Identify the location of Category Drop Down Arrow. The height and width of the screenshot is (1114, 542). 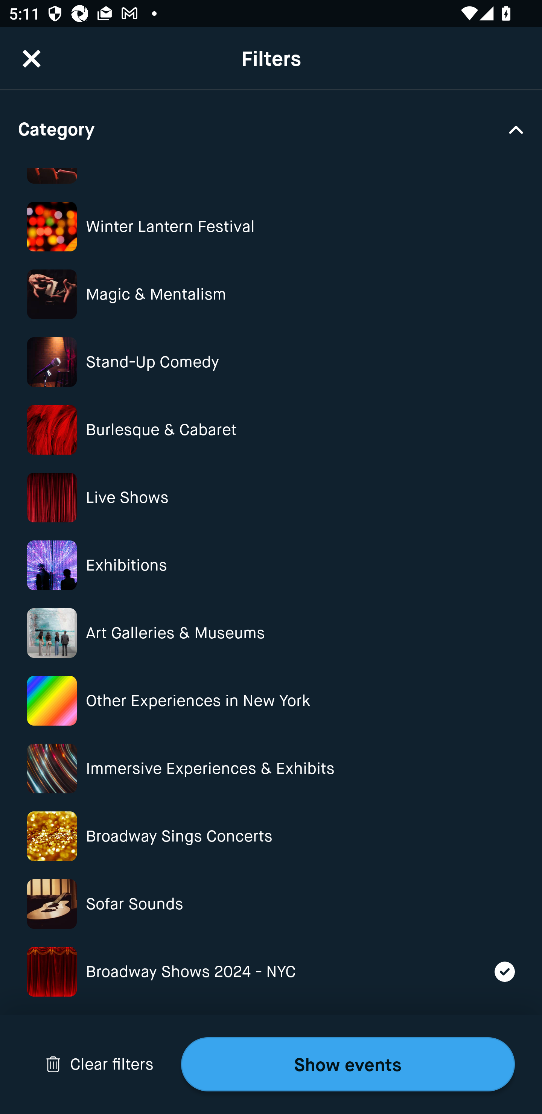
(271, 129).